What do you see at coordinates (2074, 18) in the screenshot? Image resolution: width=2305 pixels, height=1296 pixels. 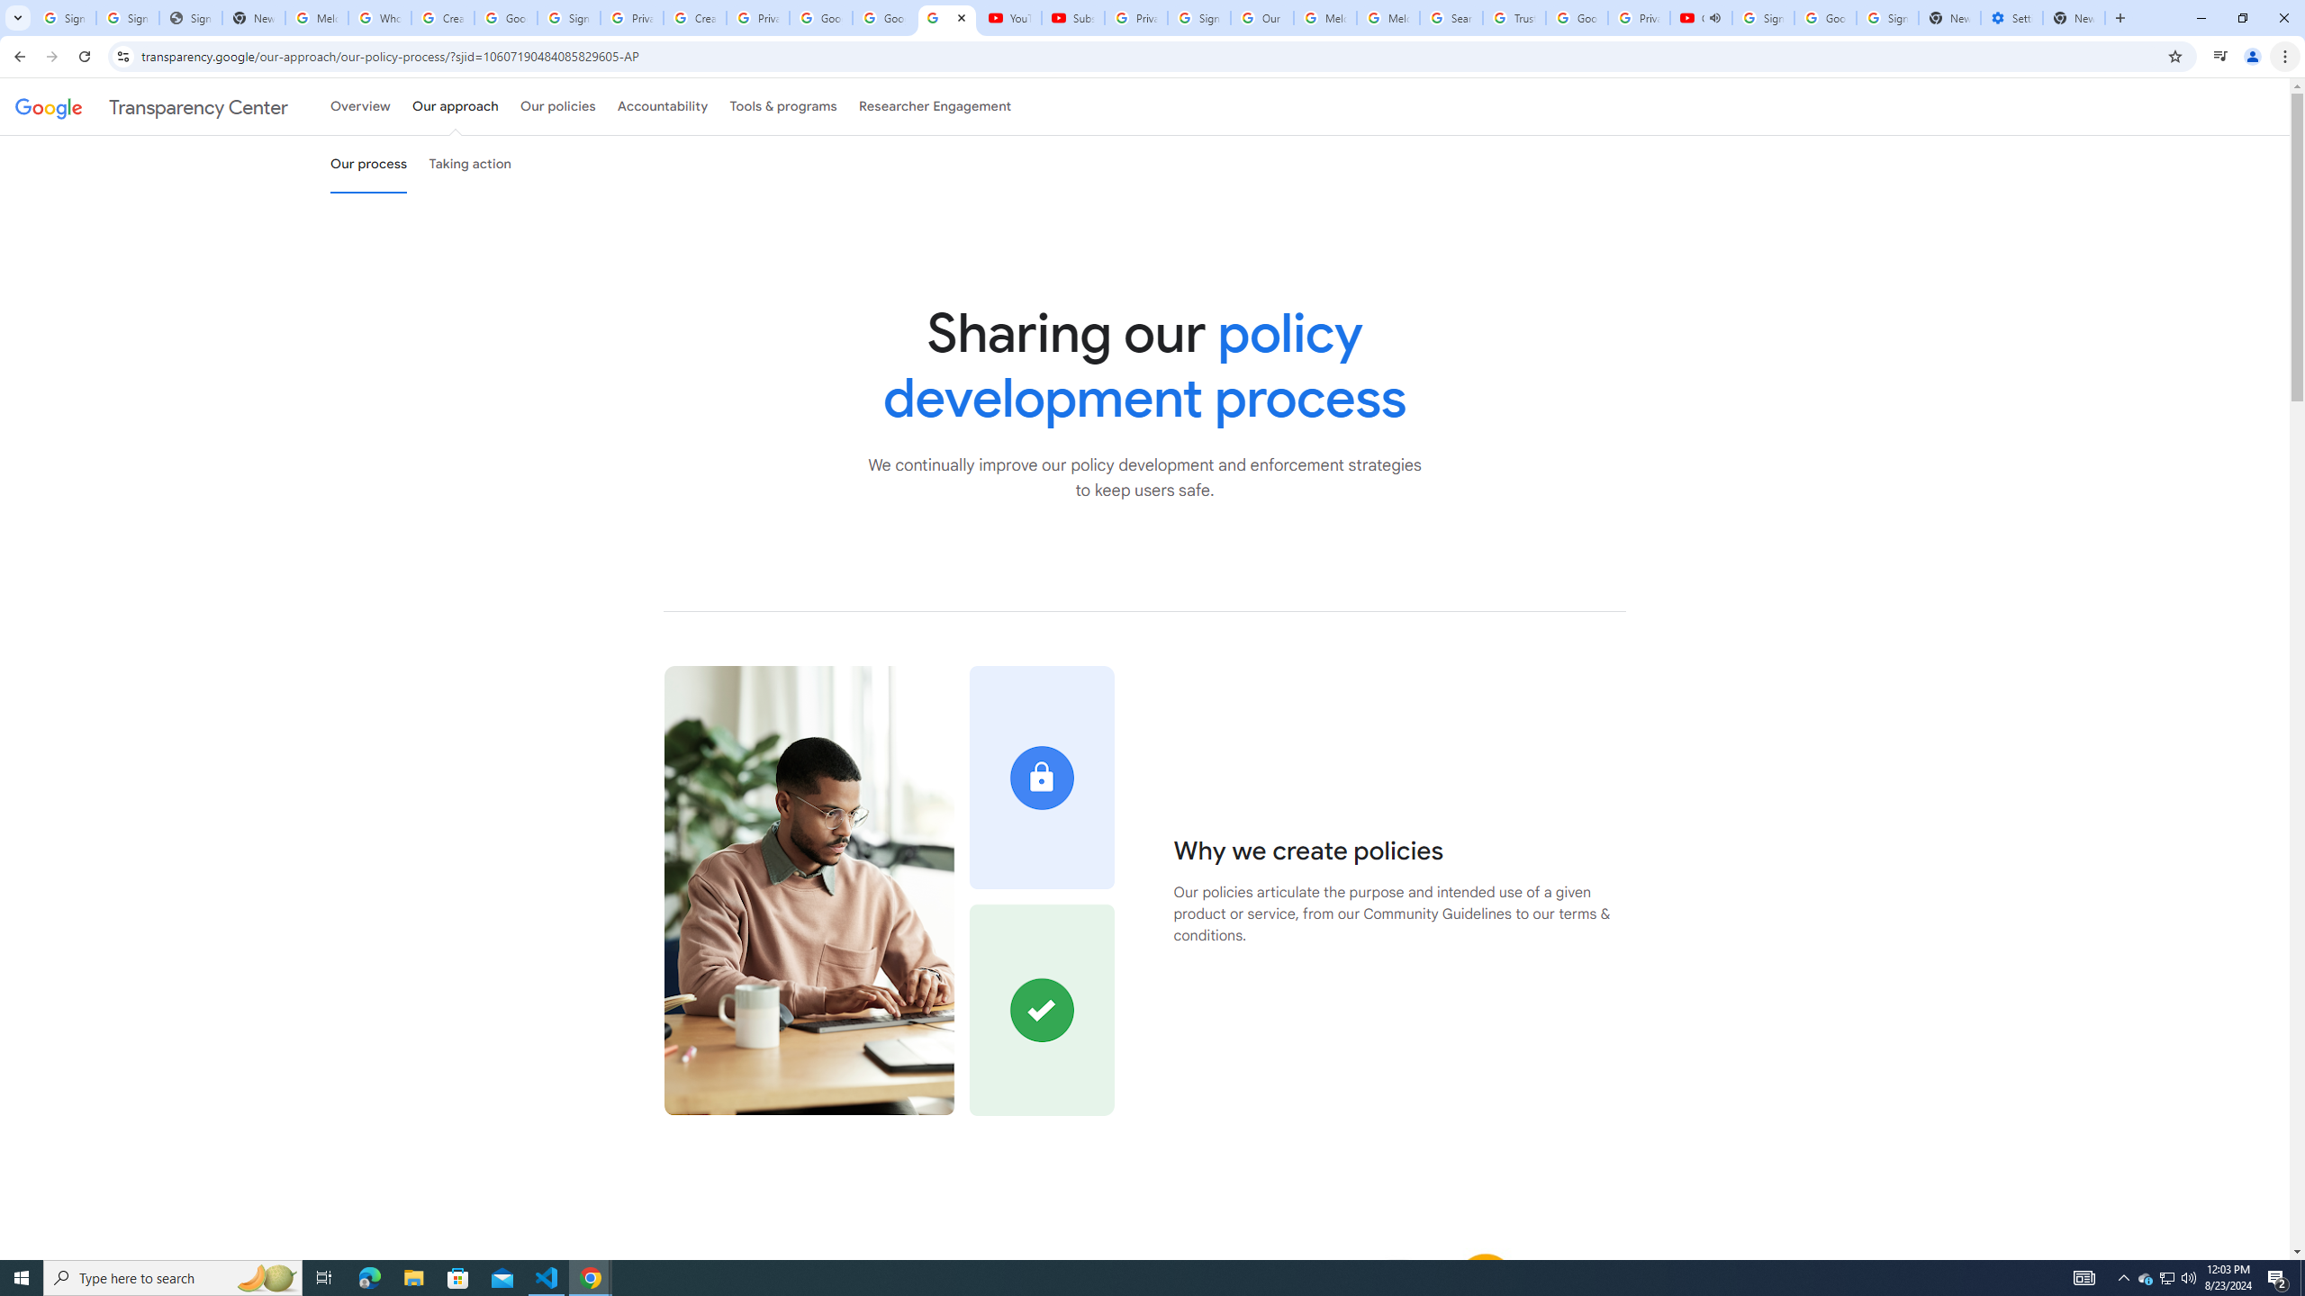 I see `New Tab` at bounding box center [2074, 18].